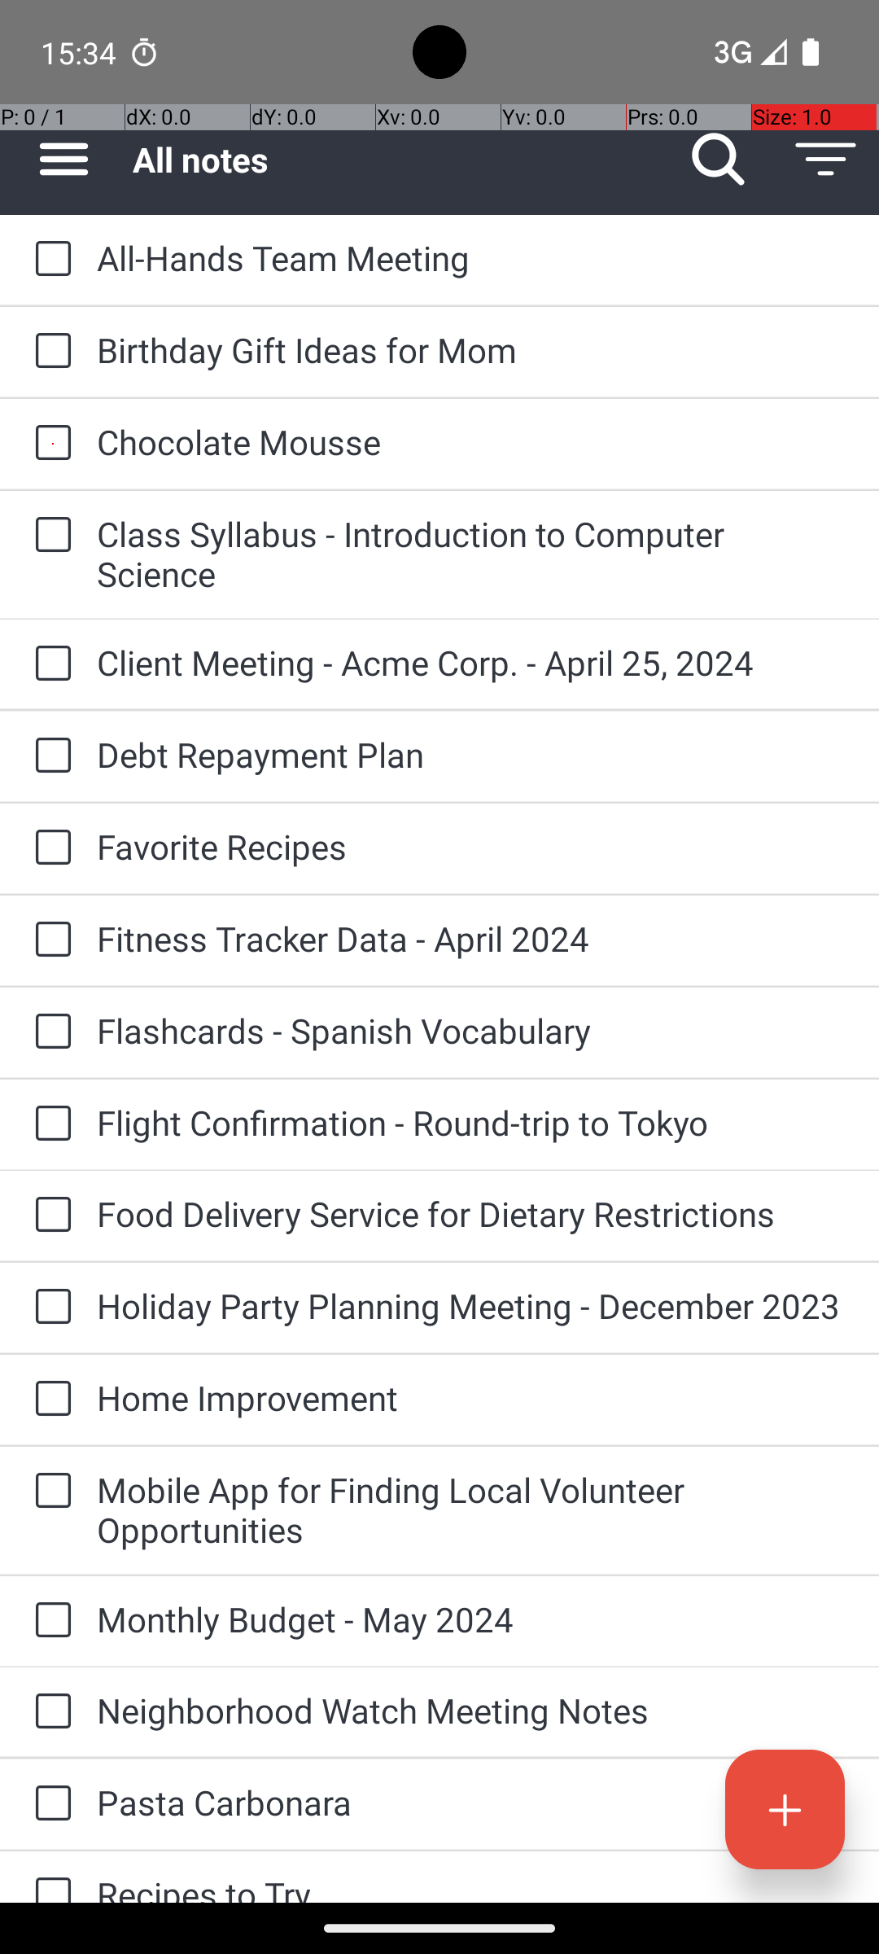  I want to click on to-do: Favorite Recipes, so click(49, 848).